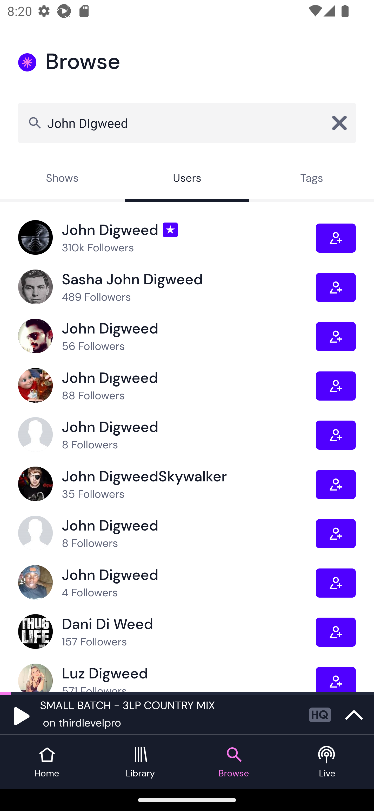 This screenshot has width=374, height=811. What do you see at coordinates (167, 583) in the screenshot?
I see `John Digweed, 4 Followers John Digweed 4 Followers` at bounding box center [167, 583].